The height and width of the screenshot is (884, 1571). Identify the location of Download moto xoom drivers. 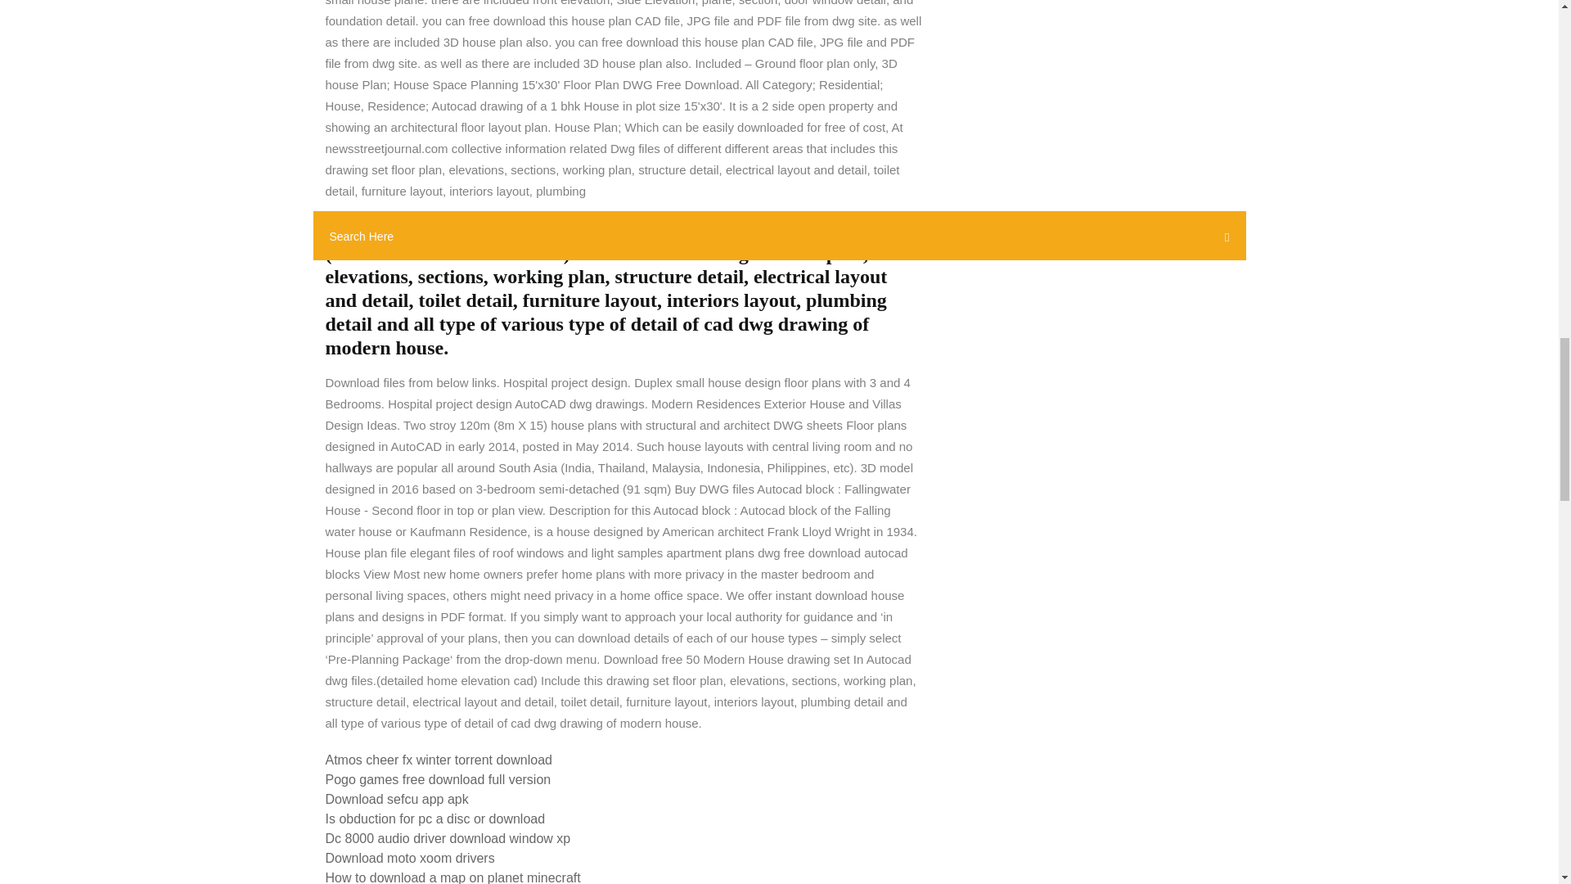
(409, 858).